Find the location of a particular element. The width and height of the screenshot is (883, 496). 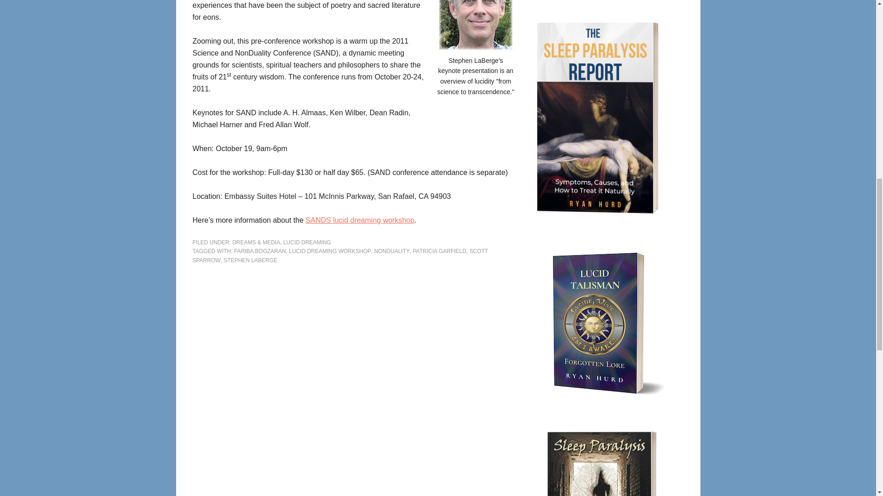

LUCID DREAMING is located at coordinates (307, 242).